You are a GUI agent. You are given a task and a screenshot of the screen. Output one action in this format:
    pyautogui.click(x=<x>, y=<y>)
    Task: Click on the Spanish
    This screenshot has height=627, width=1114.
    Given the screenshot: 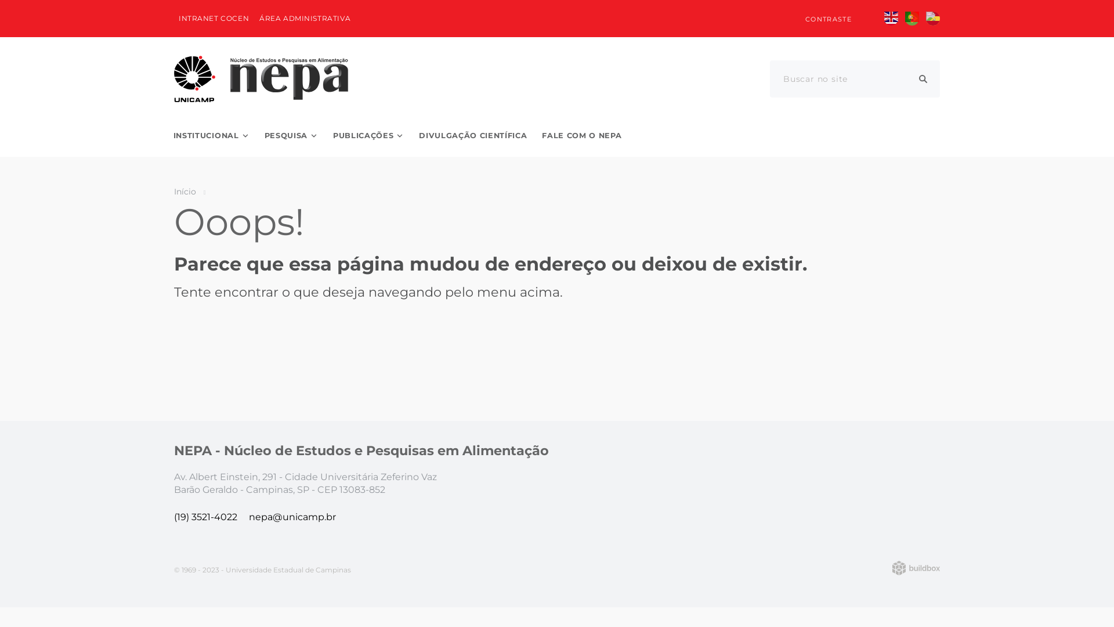 What is the action you would take?
    pyautogui.click(x=933, y=19)
    